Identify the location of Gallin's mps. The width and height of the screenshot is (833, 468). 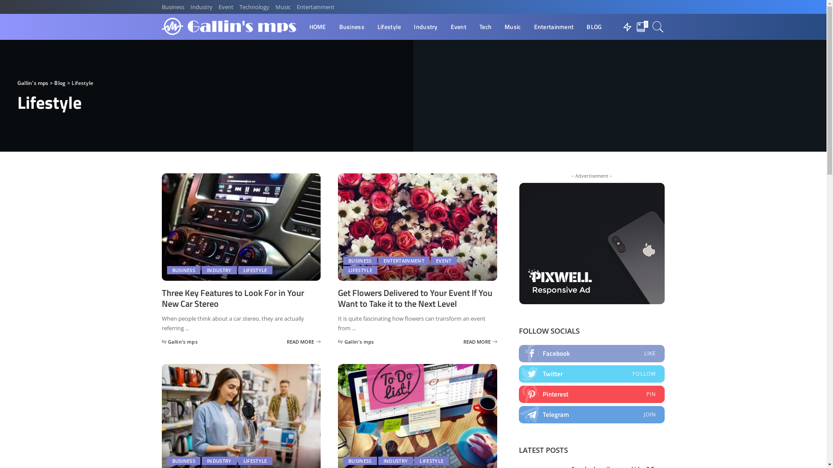
(33, 83).